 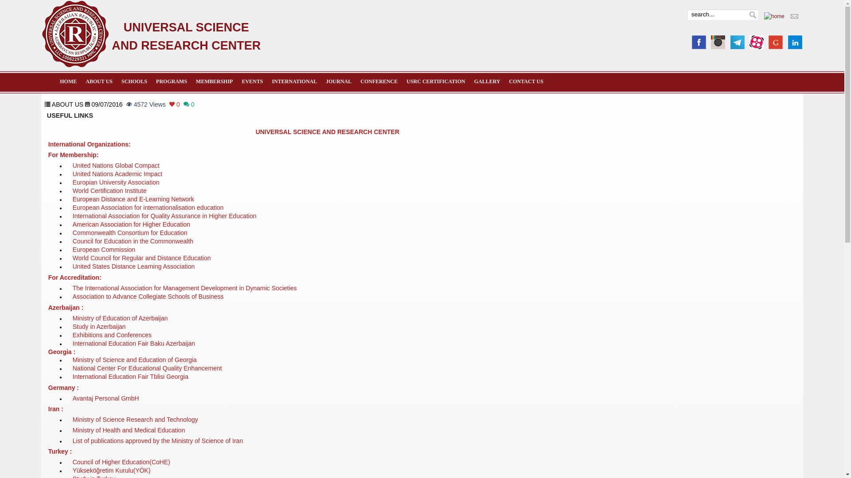 I want to click on American Association for Higher Education, so click(x=131, y=226).